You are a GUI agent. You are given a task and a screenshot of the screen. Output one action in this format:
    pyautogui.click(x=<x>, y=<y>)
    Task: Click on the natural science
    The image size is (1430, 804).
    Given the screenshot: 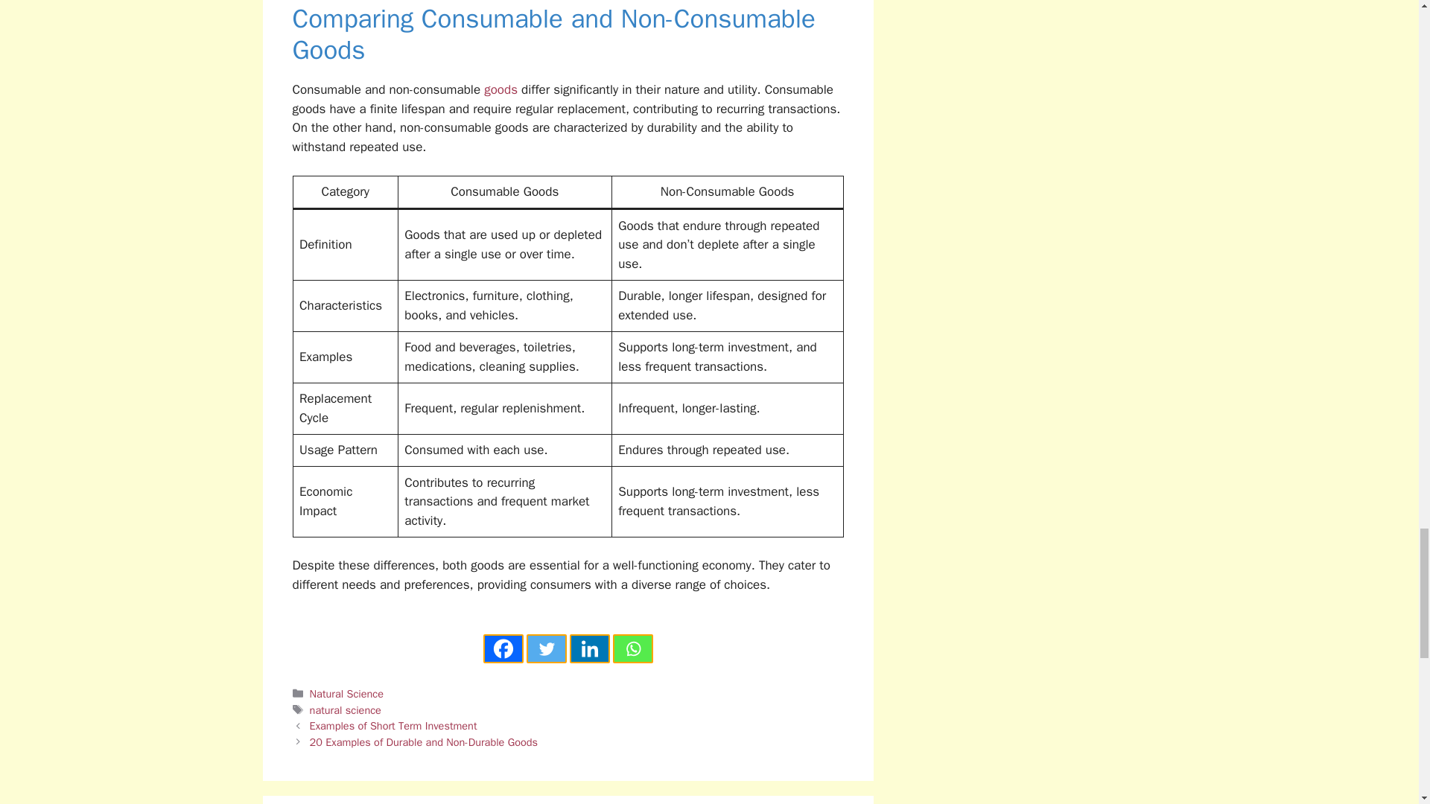 What is the action you would take?
    pyautogui.click(x=346, y=710)
    